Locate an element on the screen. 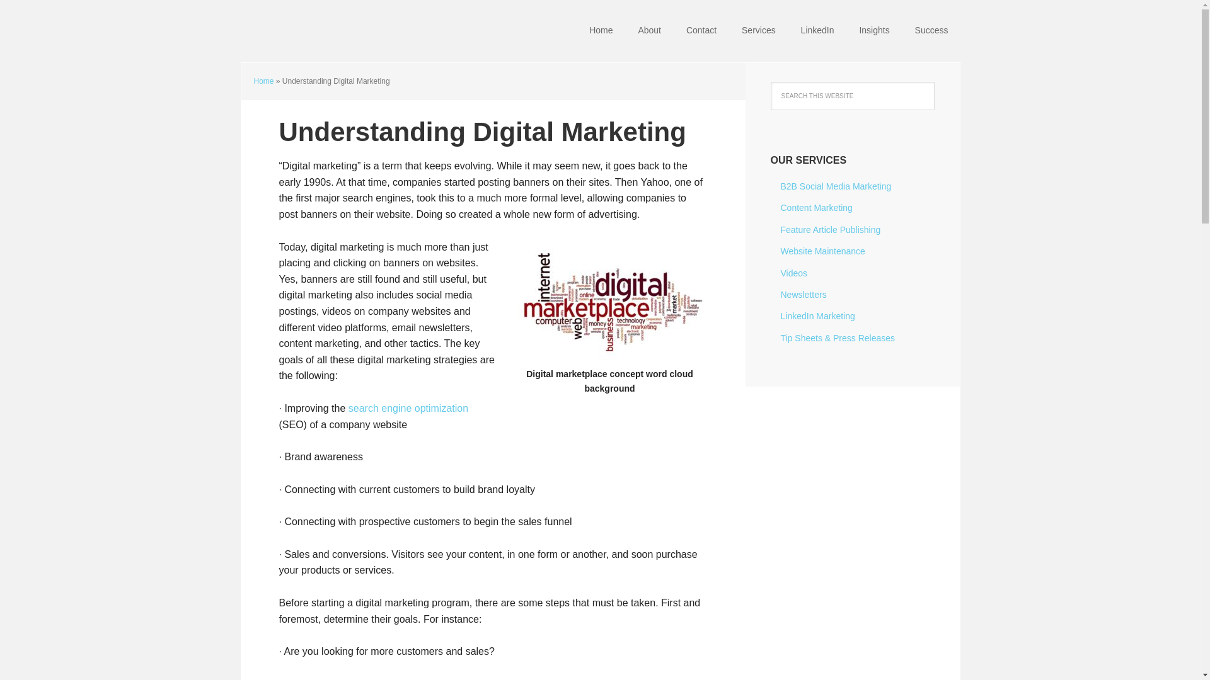 Image resolution: width=1210 pixels, height=680 pixels. LinkedIn is located at coordinates (818, 31).